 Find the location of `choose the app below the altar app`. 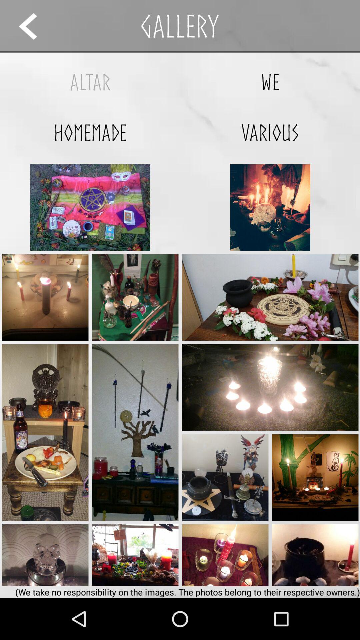

choose the app below the altar app is located at coordinates (90, 133).